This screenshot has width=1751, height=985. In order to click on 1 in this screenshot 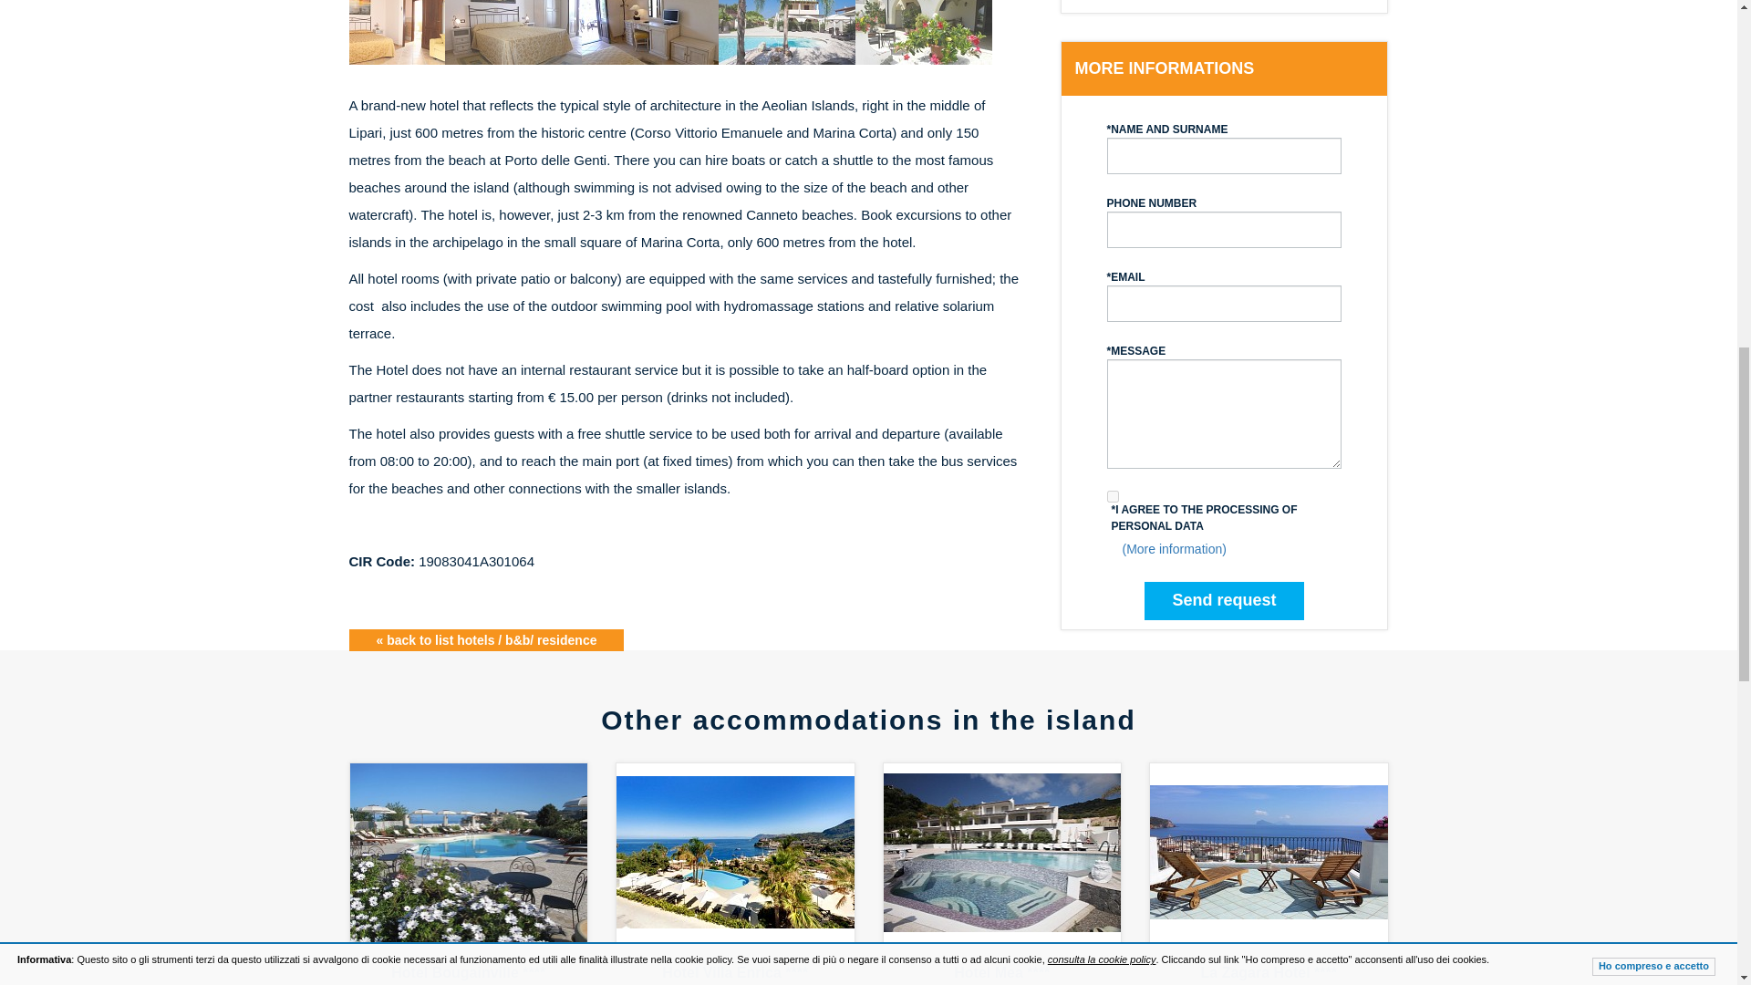, I will do `click(1113, 496)`.